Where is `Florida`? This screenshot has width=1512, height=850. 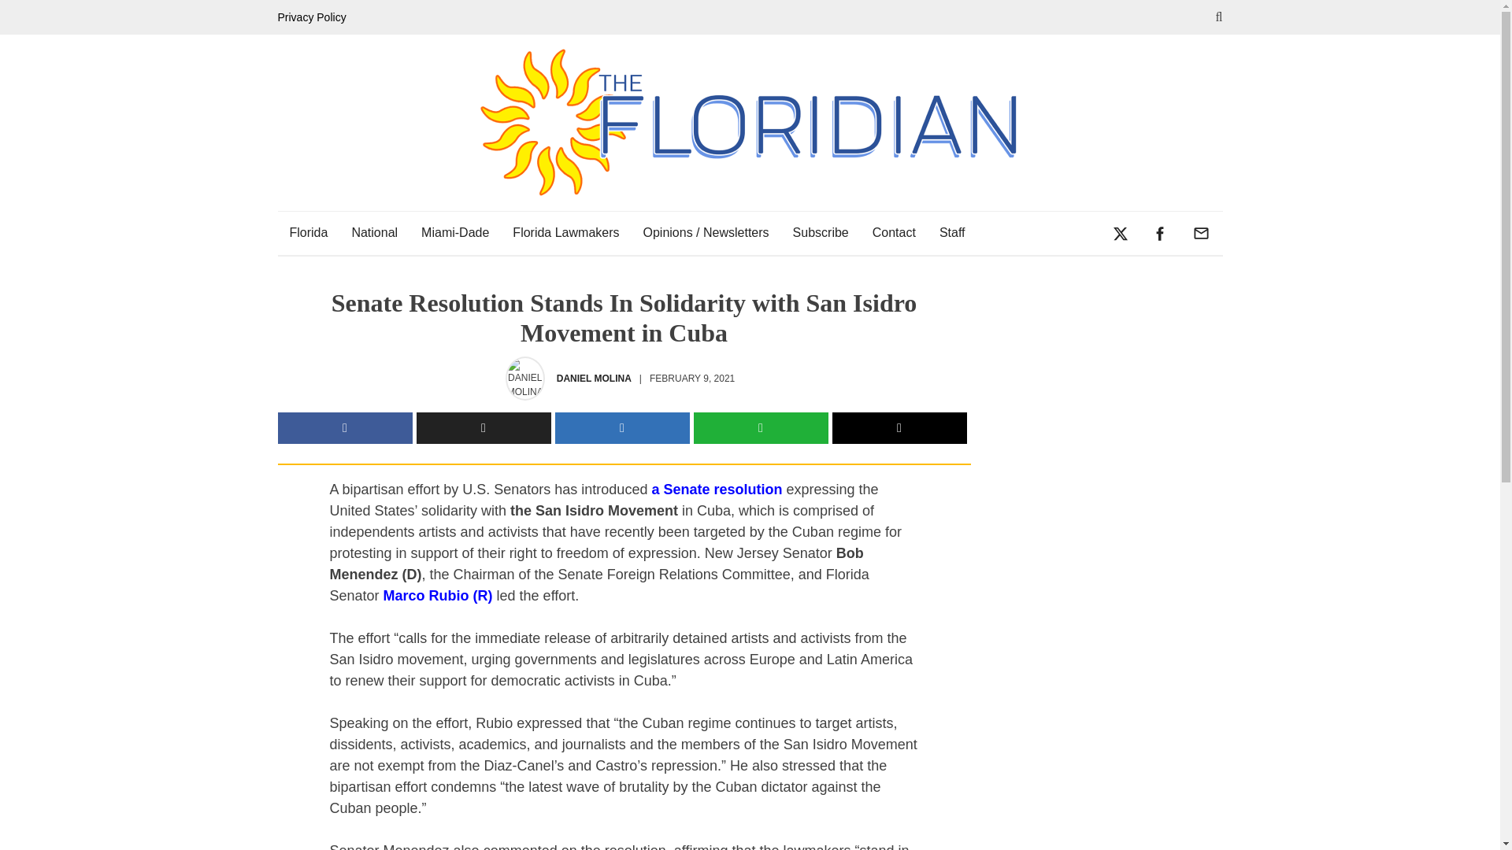
Florida is located at coordinates (307, 232).